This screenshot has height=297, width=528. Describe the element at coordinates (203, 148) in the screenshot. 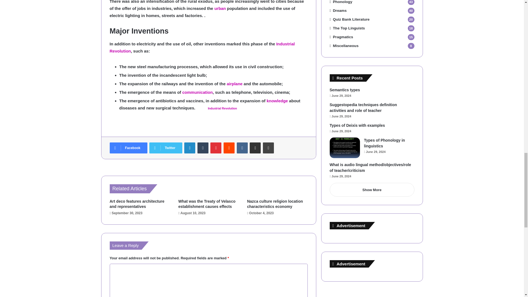

I see `Tumblr` at that location.